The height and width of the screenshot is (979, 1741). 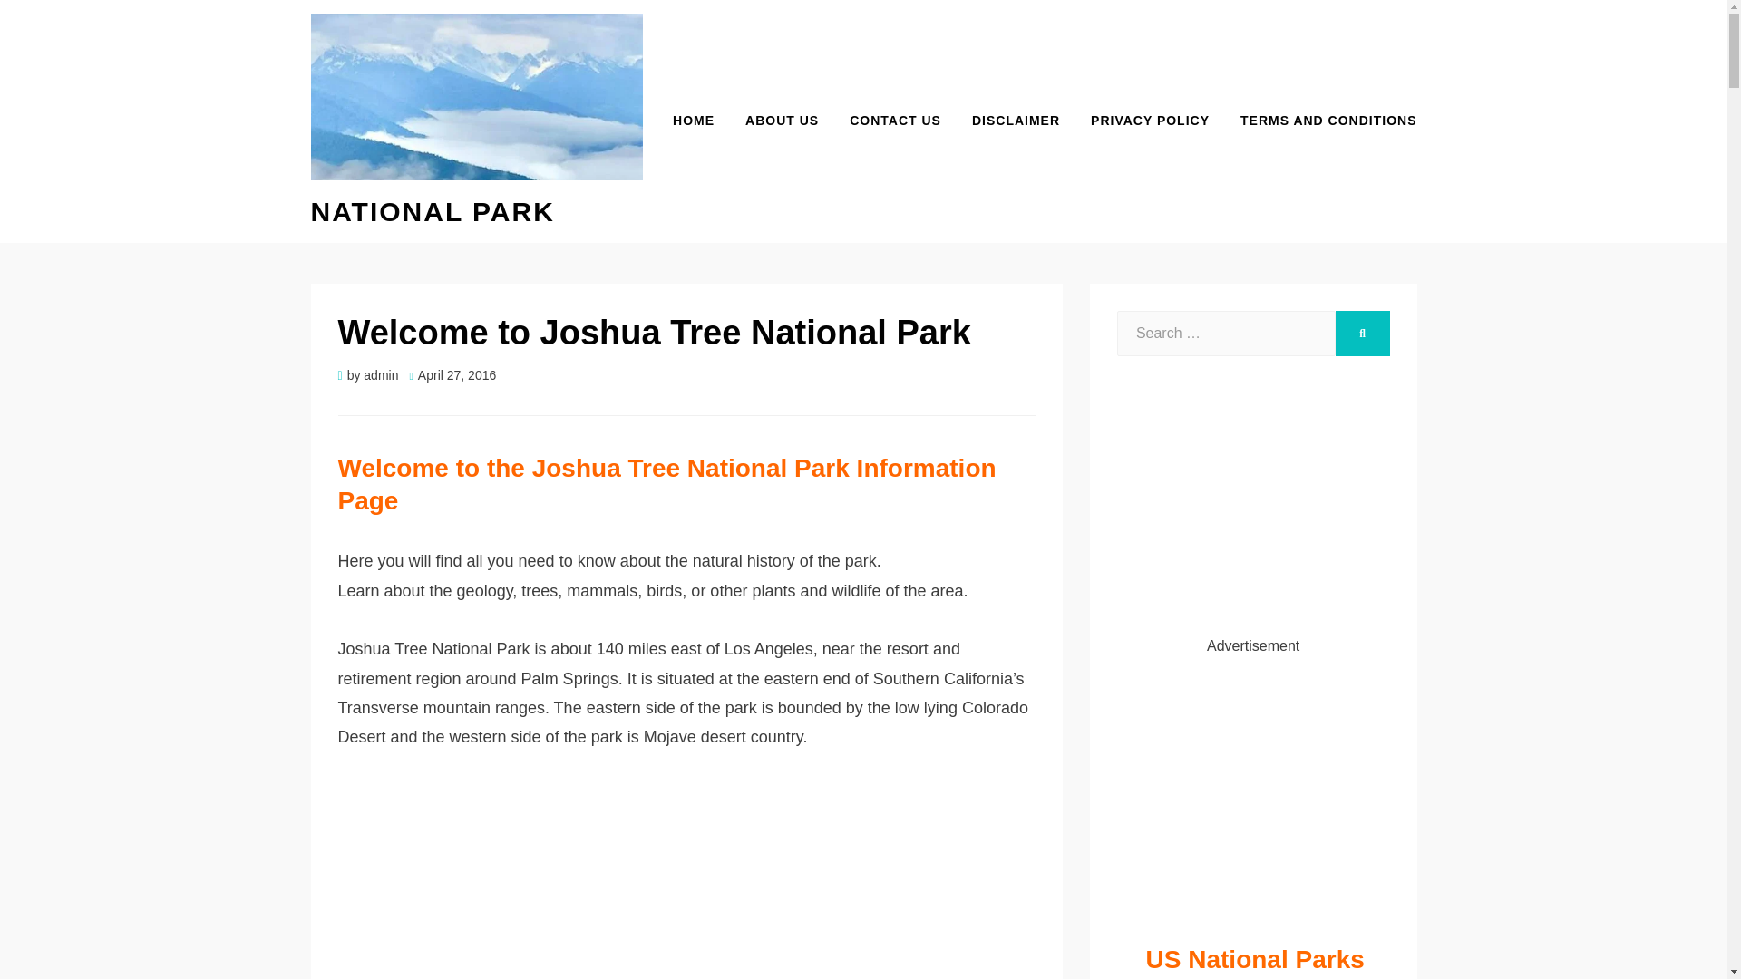 I want to click on SEARCH, so click(x=1362, y=334).